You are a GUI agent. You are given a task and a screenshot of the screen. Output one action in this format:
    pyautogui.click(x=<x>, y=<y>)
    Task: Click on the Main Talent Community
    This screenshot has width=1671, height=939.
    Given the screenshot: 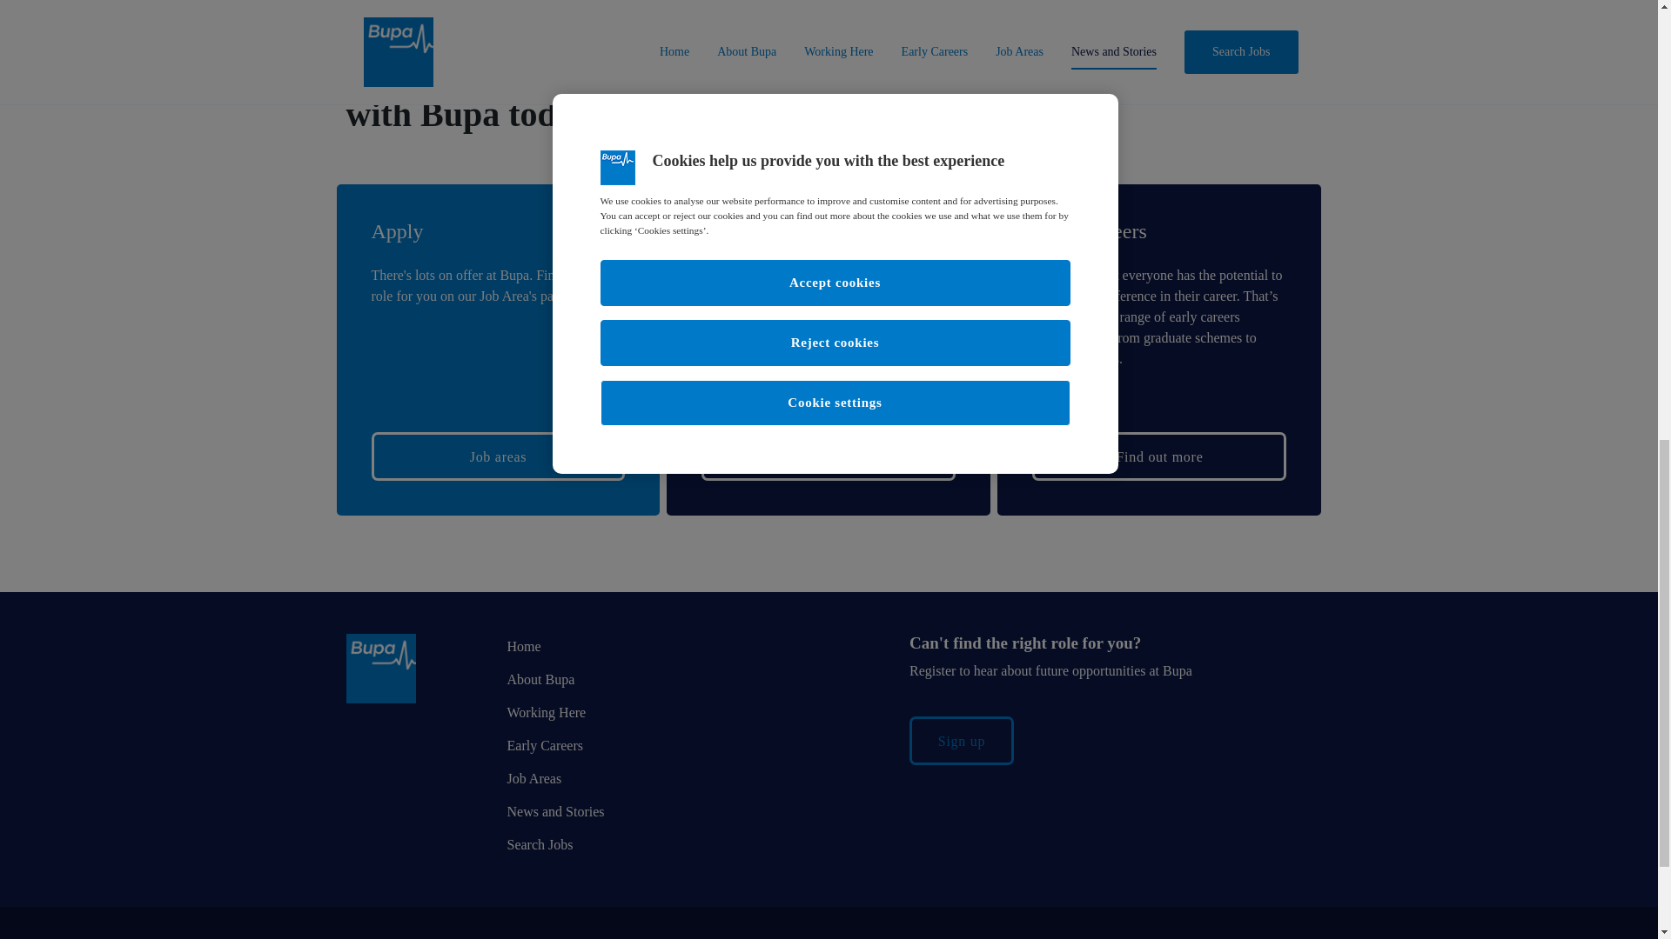 What is the action you would take?
    pyautogui.click(x=829, y=386)
    